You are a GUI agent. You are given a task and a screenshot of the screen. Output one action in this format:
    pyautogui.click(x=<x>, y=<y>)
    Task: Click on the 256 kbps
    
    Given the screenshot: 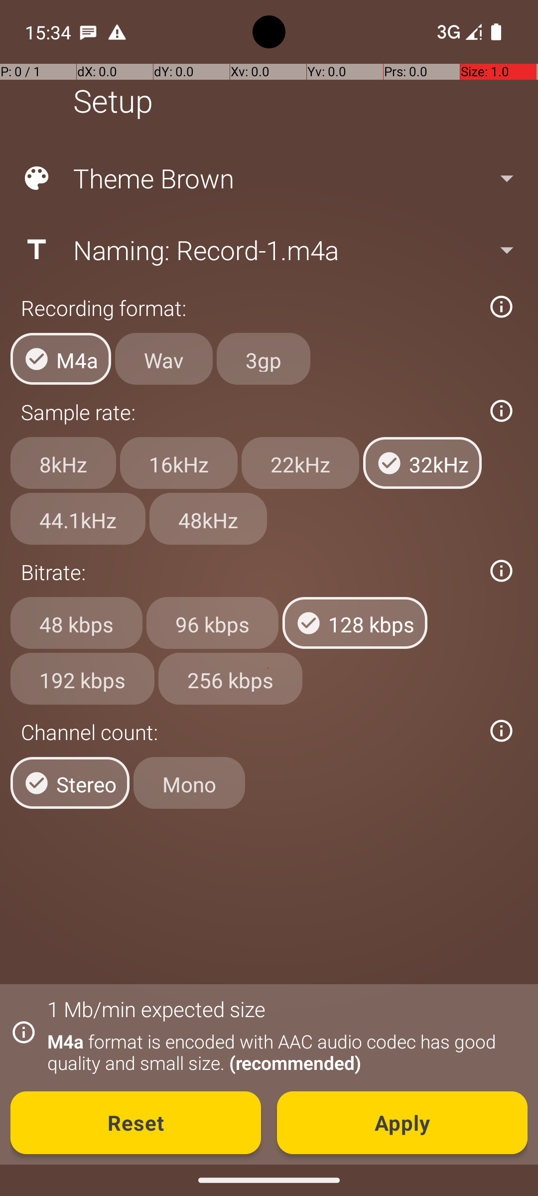 What is the action you would take?
    pyautogui.click(x=230, y=678)
    